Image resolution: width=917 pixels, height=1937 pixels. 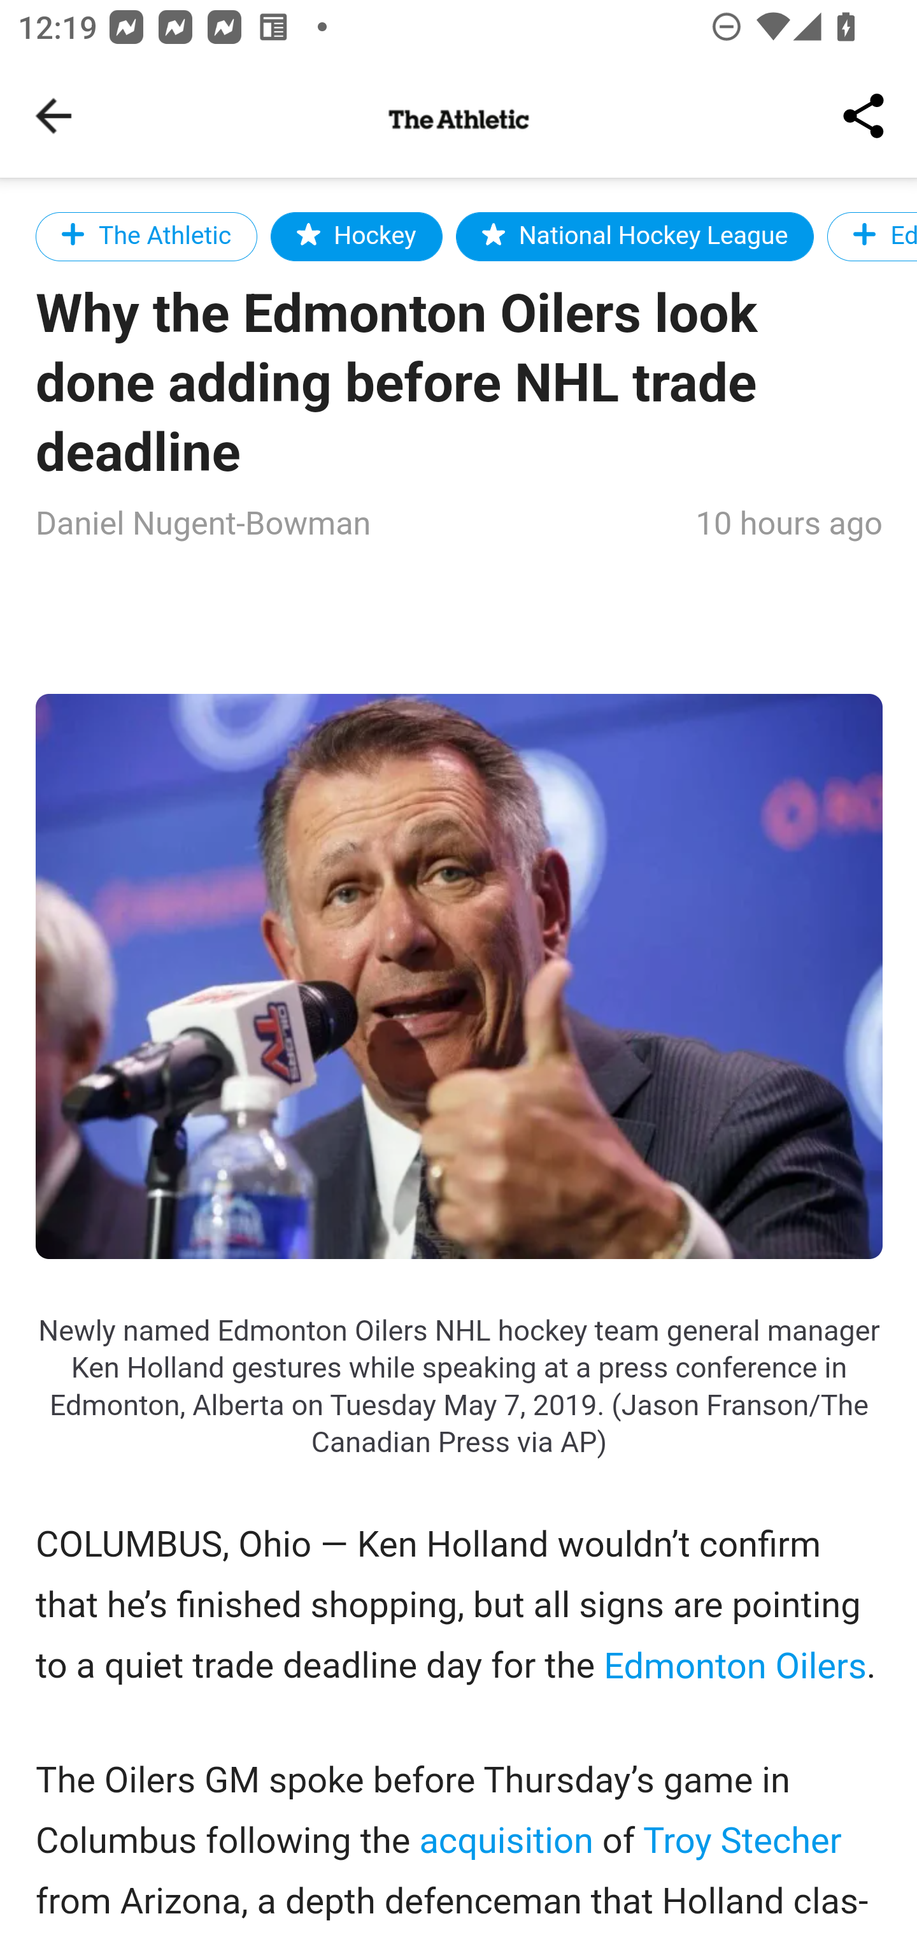 What do you see at coordinates (742, 1841) in the screenshot?
I see `Troy Stecher` at bounding box center [742, 1841].